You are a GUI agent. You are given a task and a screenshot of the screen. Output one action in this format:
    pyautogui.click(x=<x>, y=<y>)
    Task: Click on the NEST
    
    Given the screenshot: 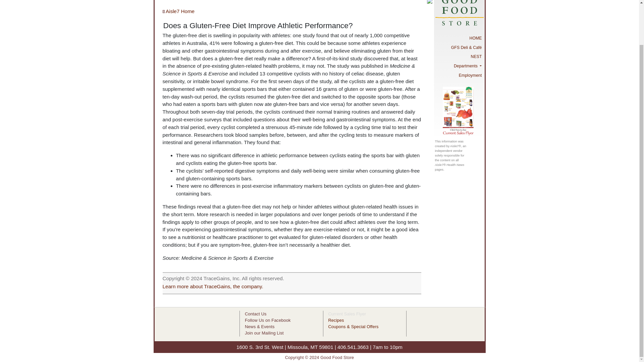 What is the action you would take?
    pyautogui.click(x=459, y=57)
    